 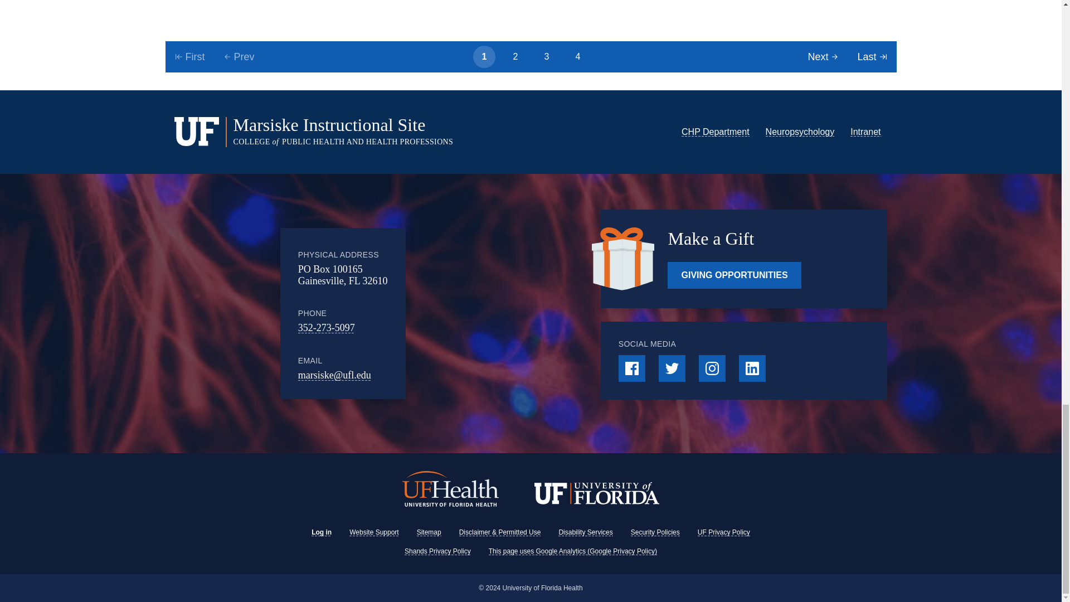 I want to click on CHP Department, so click(x=716, y=132).